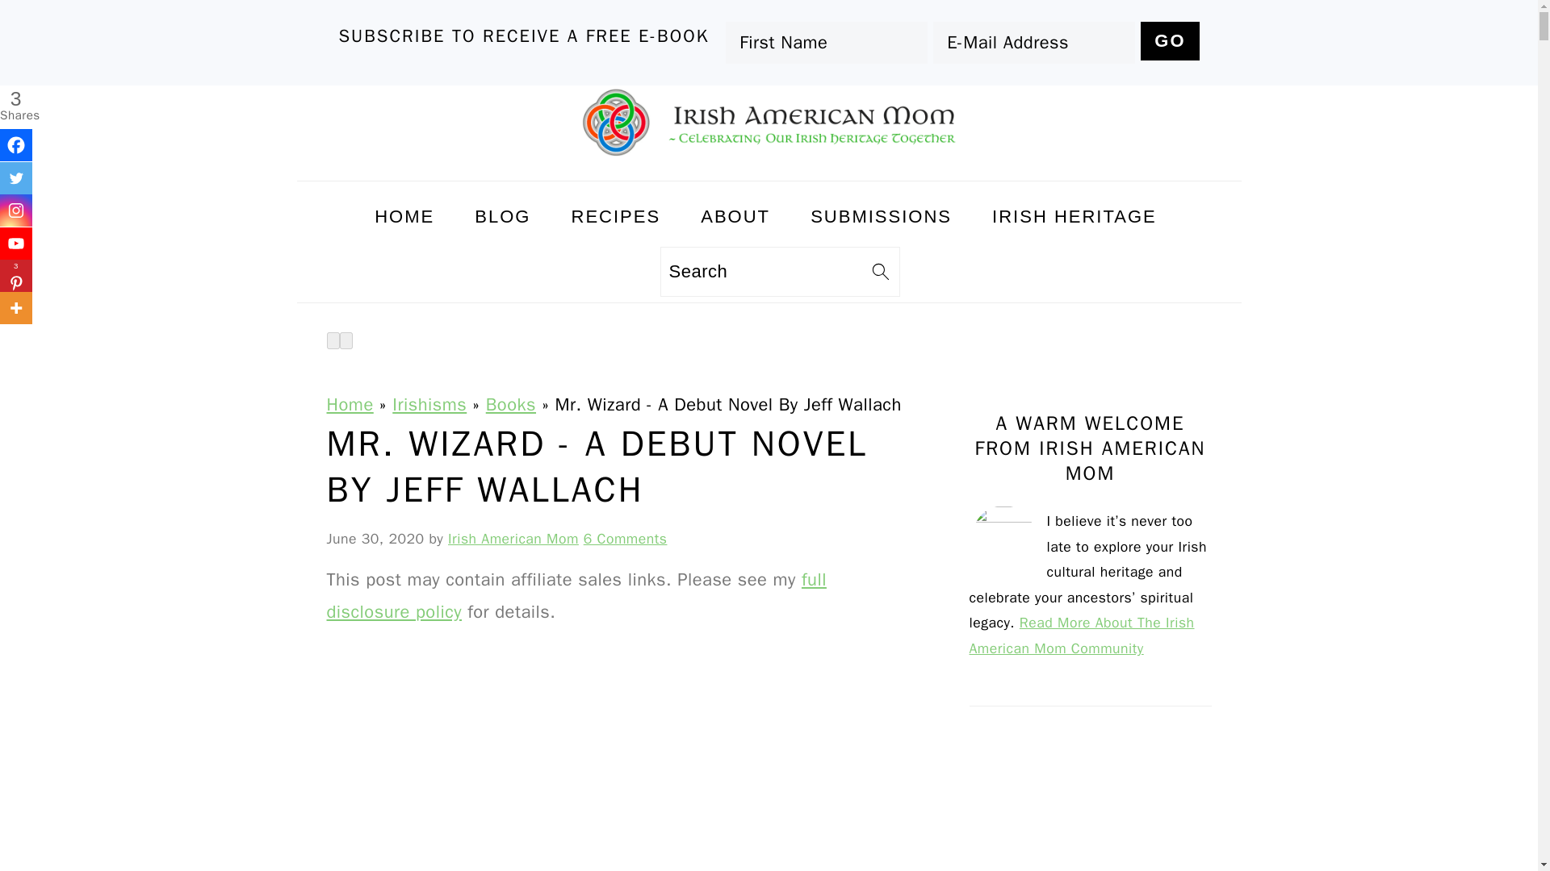  What do you see at coordinates (769, 165) in the screenshot?
I see `Irish American Mom` at bounding box center [769, 165].